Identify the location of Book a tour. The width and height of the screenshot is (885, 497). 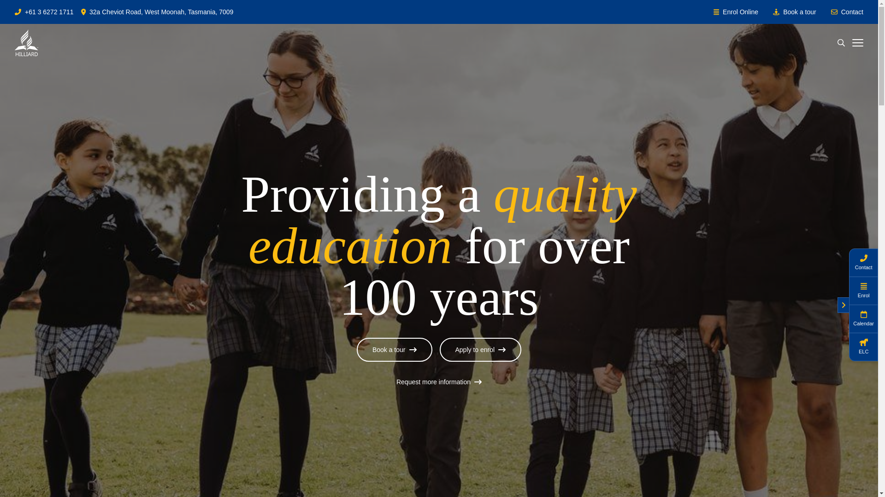
(395, 350).